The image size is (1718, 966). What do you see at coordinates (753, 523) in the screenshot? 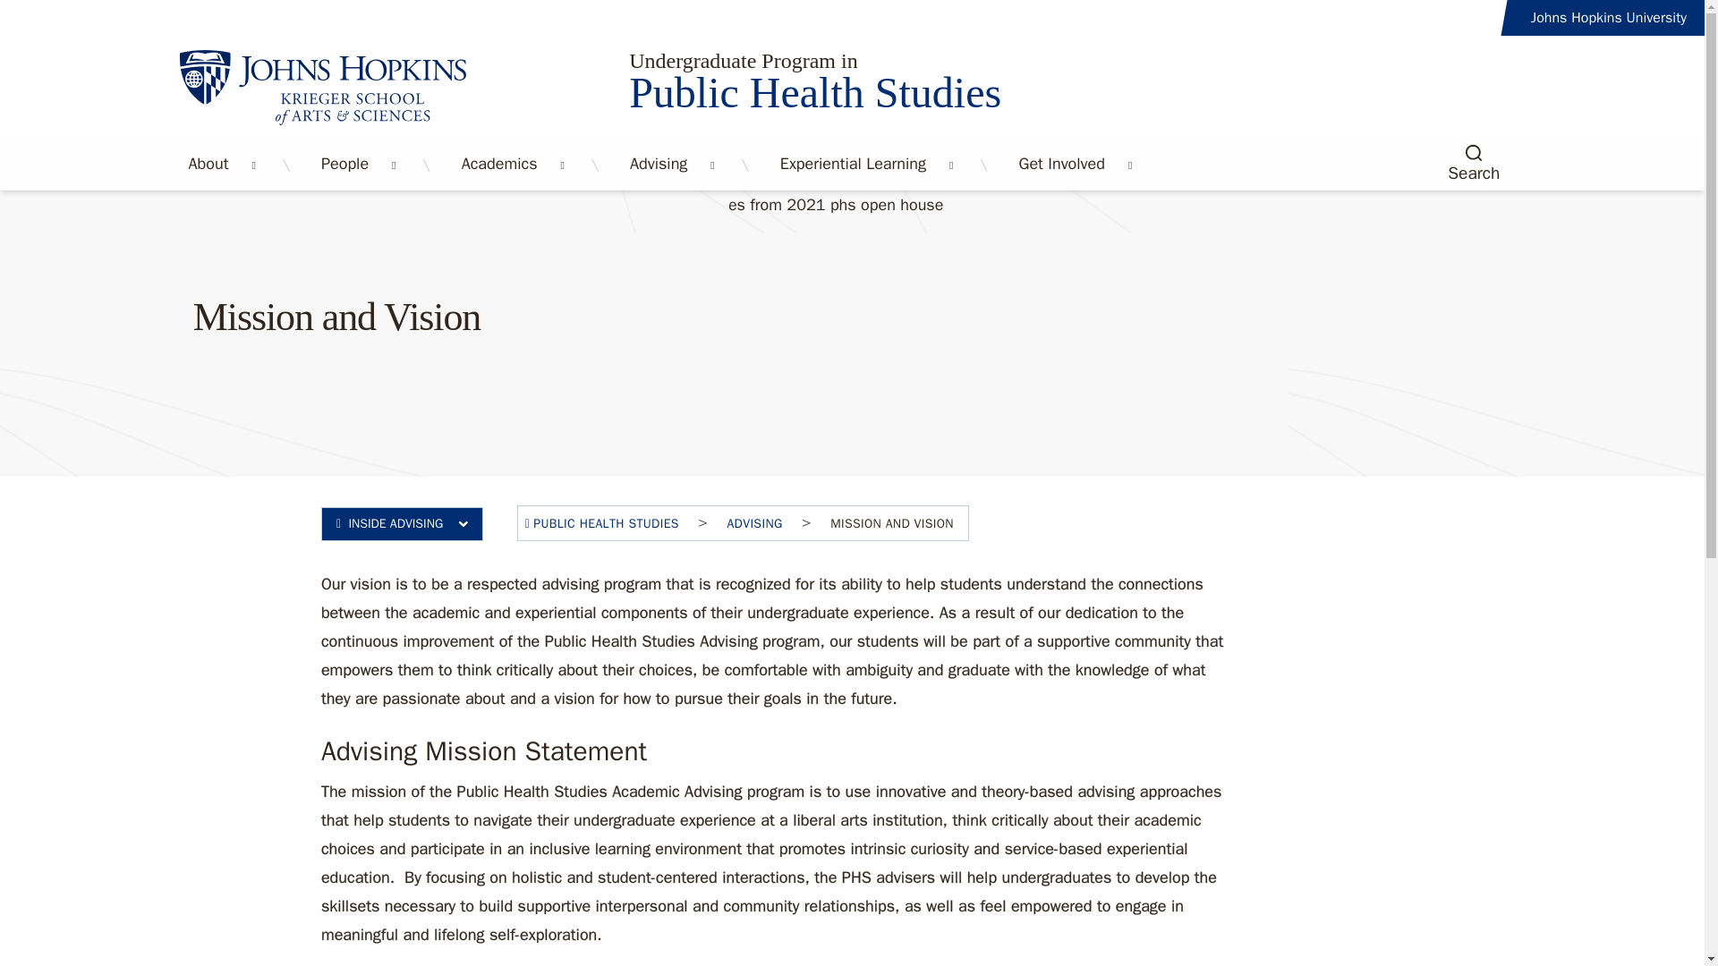
I see `Go to Advising.` at bounding box center [753, 523].